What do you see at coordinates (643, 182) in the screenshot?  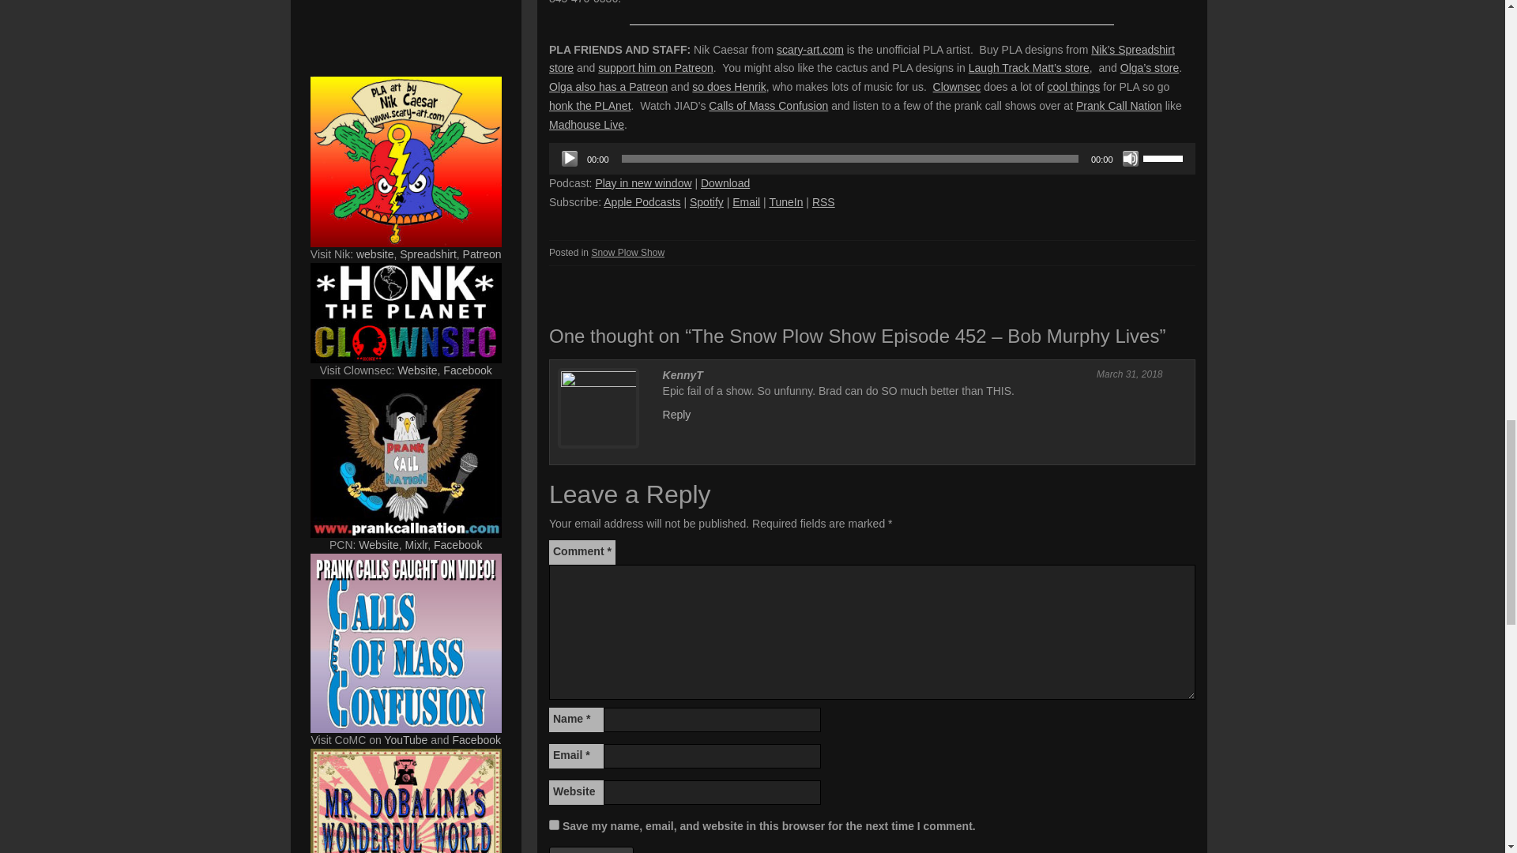 I see `Play in new window` at bounding box center [643, 182].